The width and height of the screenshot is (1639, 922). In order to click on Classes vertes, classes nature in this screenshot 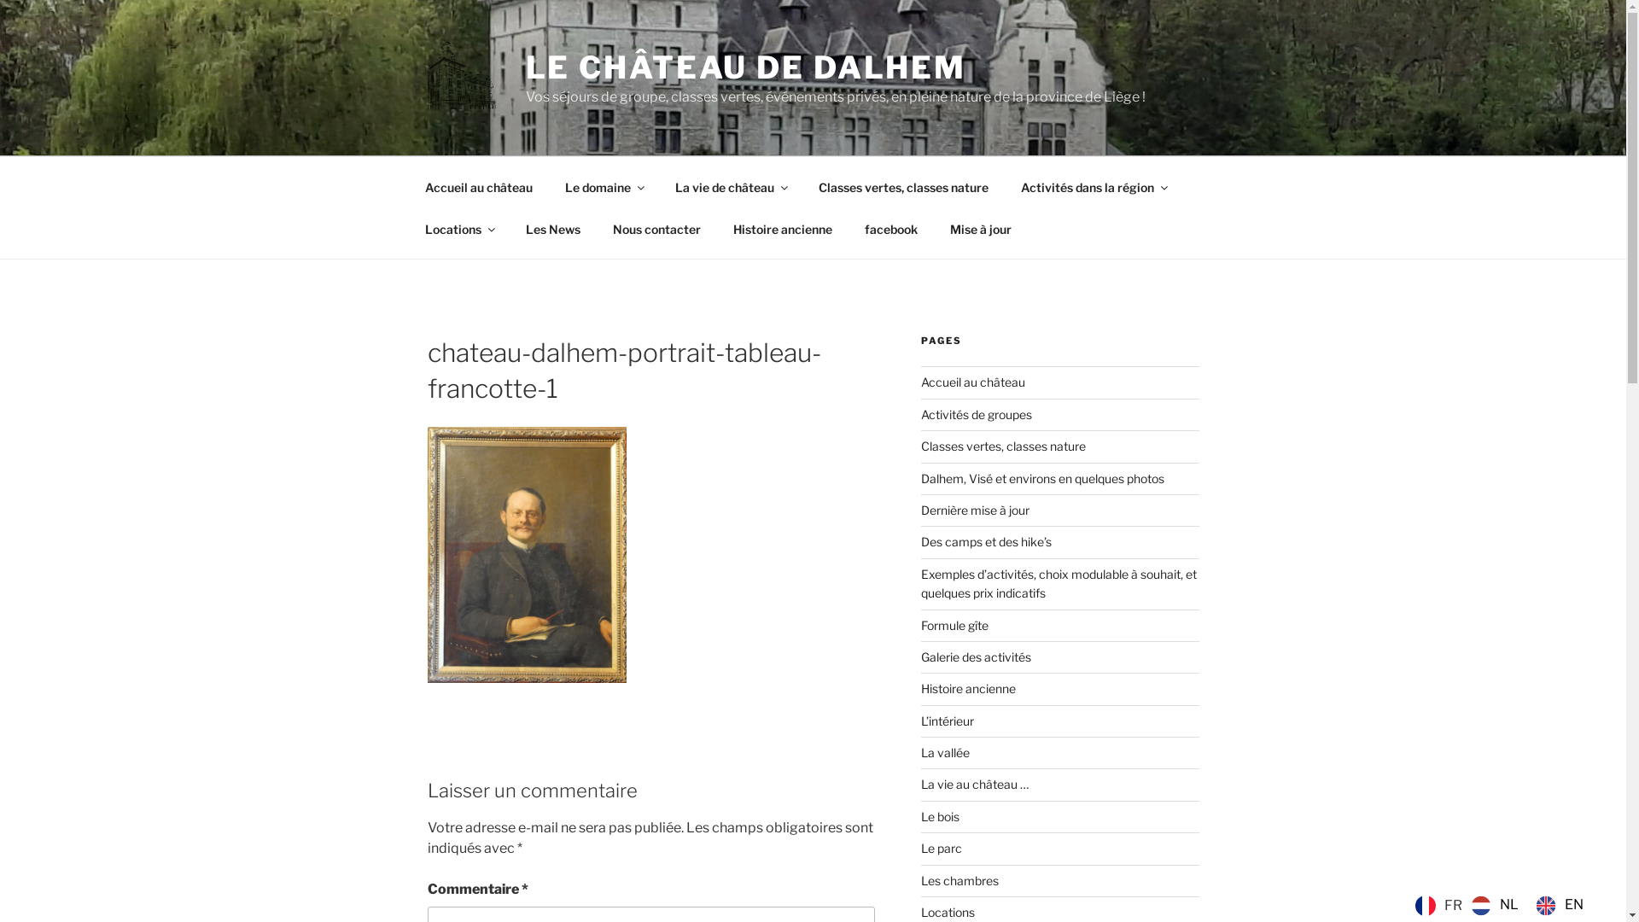, I will do `click(904, 186)`.